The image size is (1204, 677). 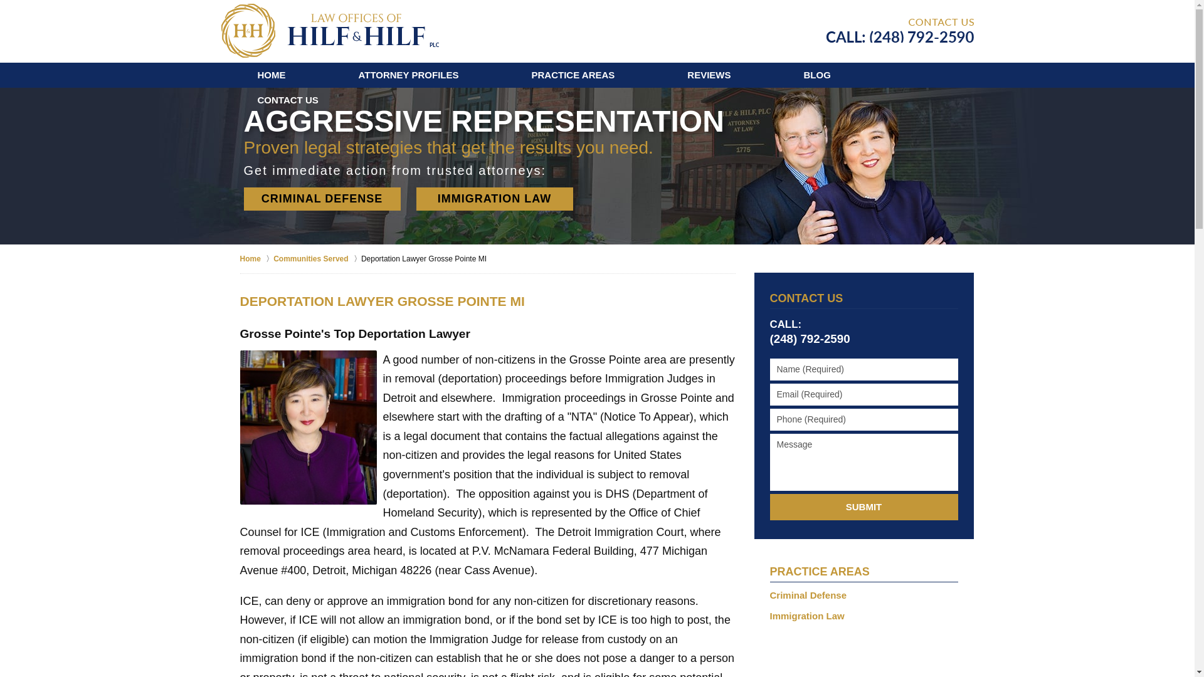 I want to click on PRACTICE AREAS, so click(x=573, y=75).